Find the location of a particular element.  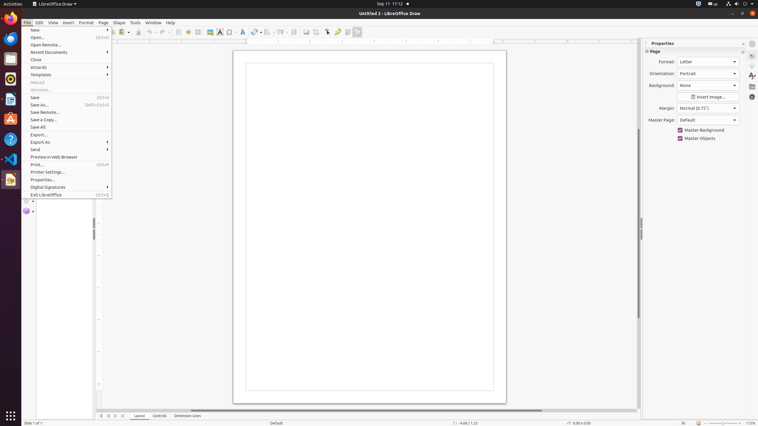

Printer Settings... is located at coordinates (66, 172).